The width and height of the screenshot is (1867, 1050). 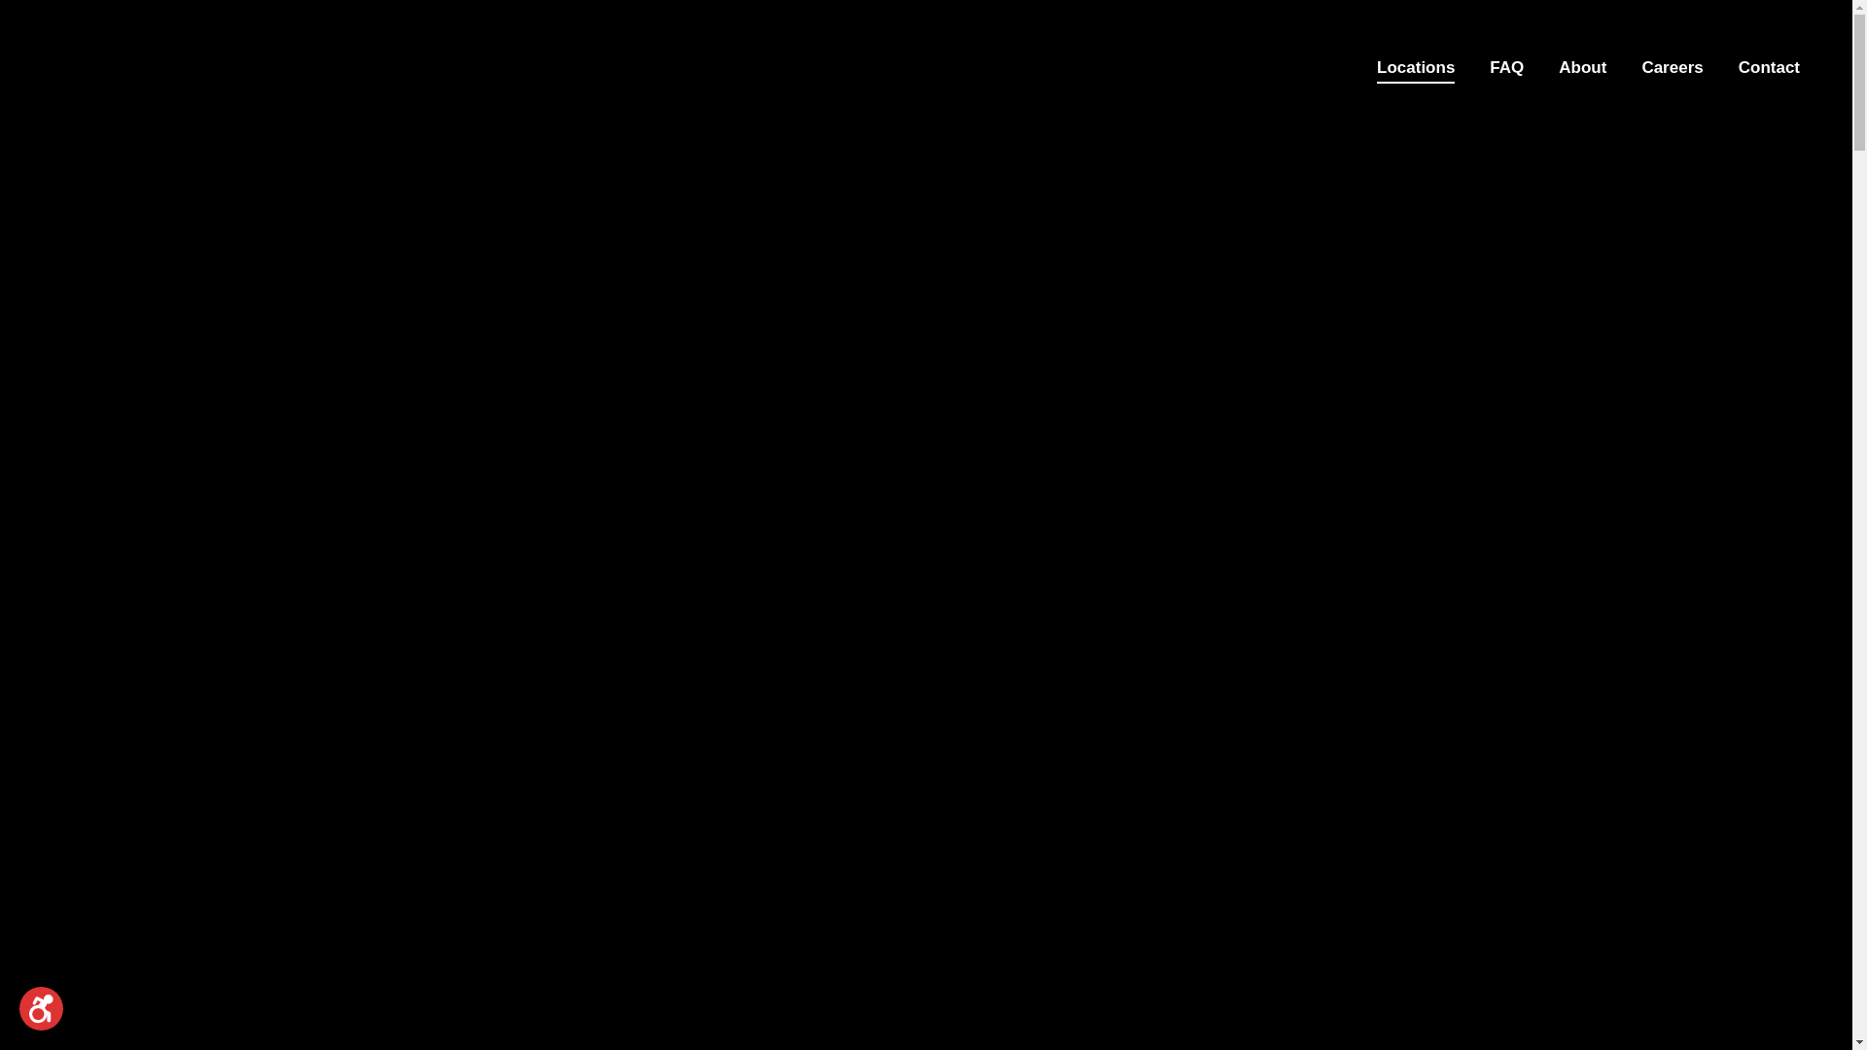 What do you see at coordinates (1507, 67) in the screenshot?
I see `FAQ` at bounding box center [1507, 67].